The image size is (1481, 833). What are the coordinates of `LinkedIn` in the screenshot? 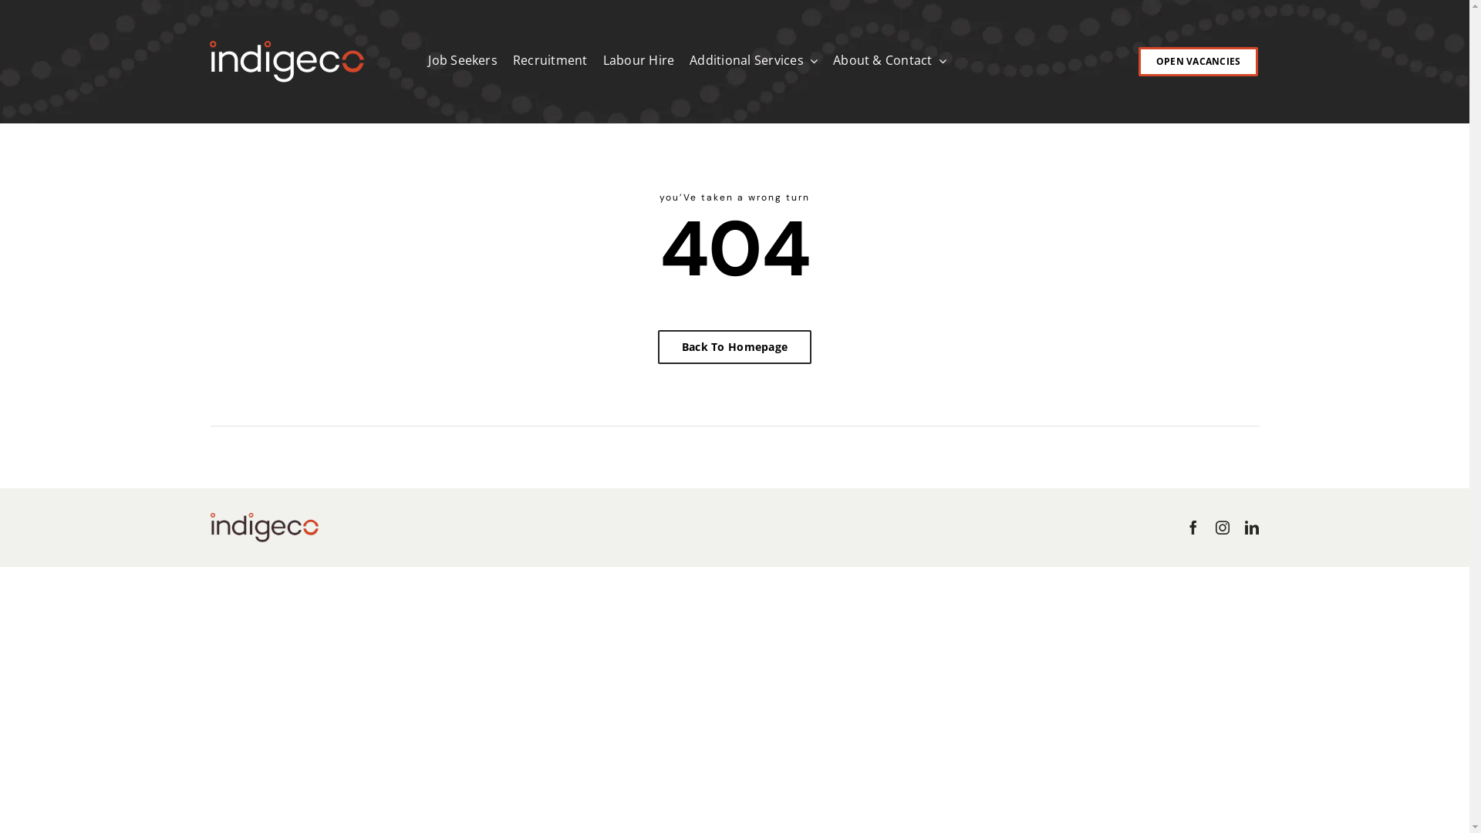 It's located at (1252, 528).